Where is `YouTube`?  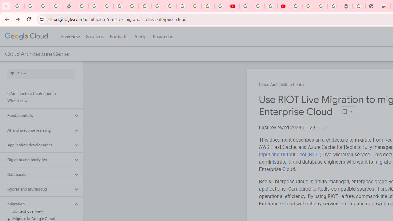
YouTube is located at coordinates (233, 6).